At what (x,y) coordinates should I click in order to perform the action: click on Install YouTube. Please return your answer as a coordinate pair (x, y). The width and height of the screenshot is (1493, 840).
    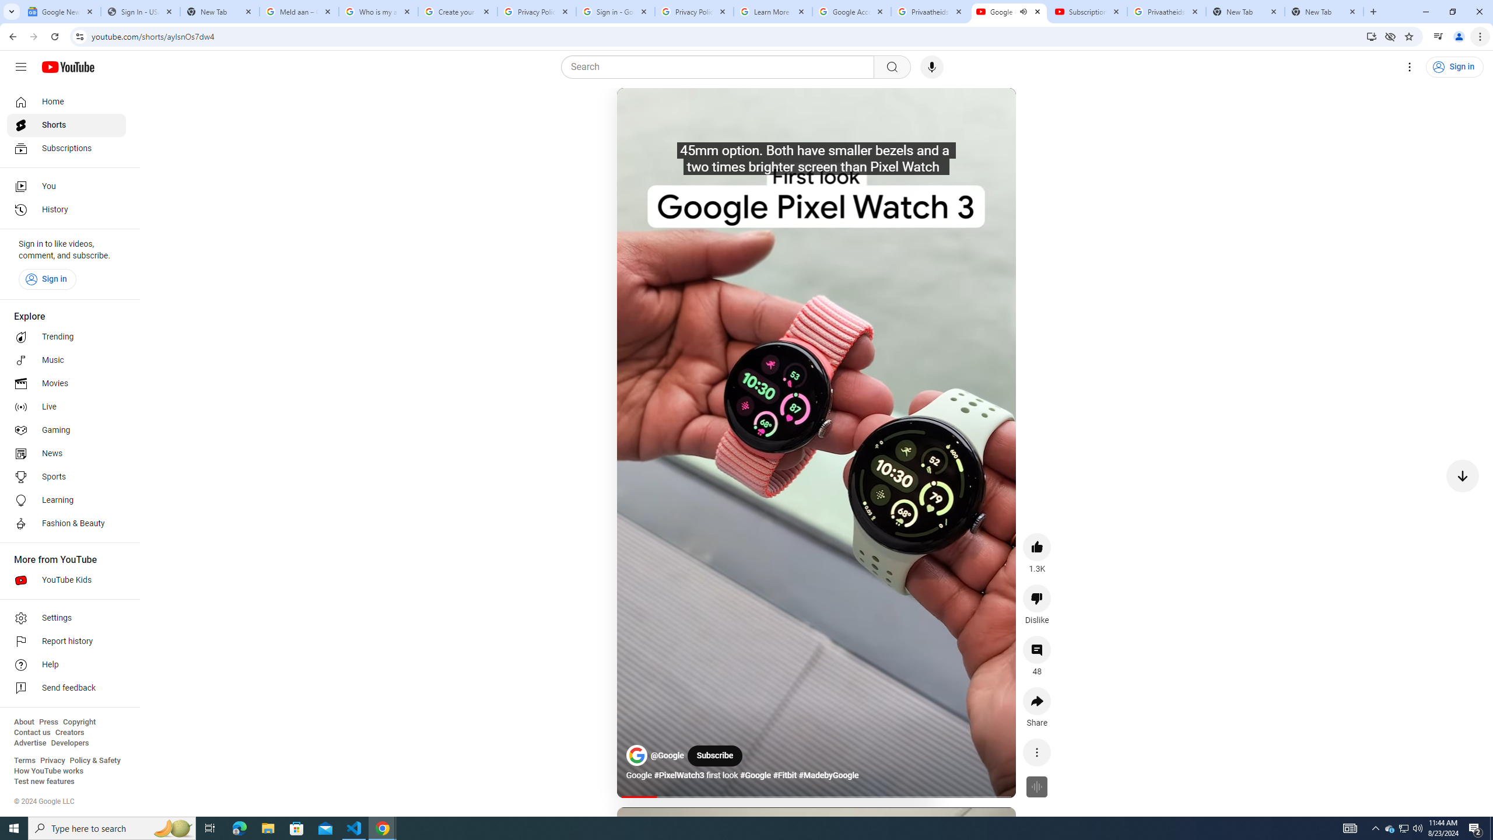
    Looking at the image, I should click on (1371, 36).